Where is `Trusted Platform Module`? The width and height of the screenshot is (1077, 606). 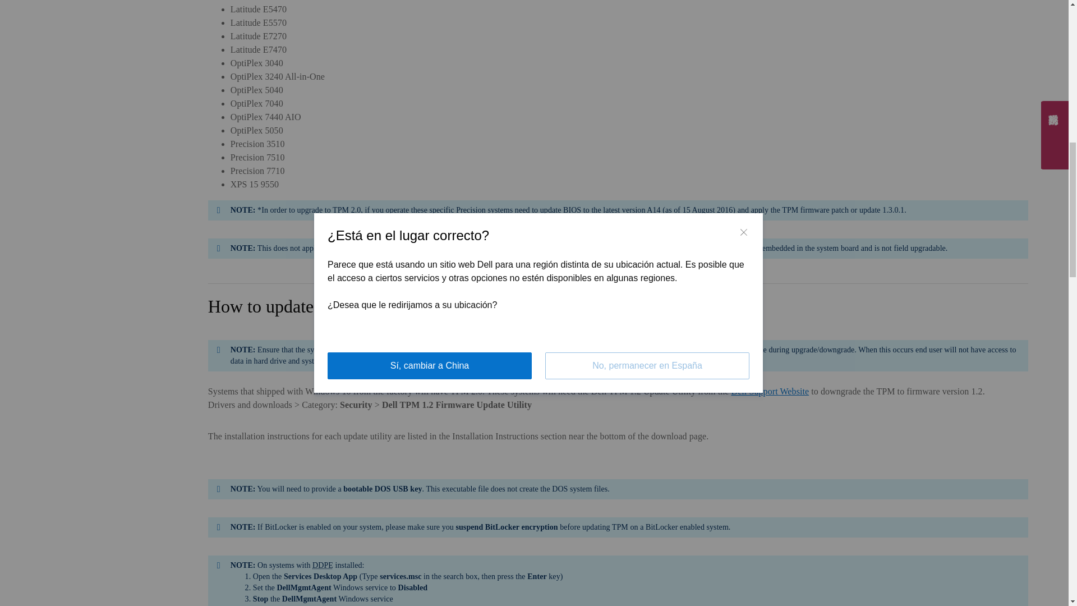 Trusted Platform Module is located at coordinates (362, 306).